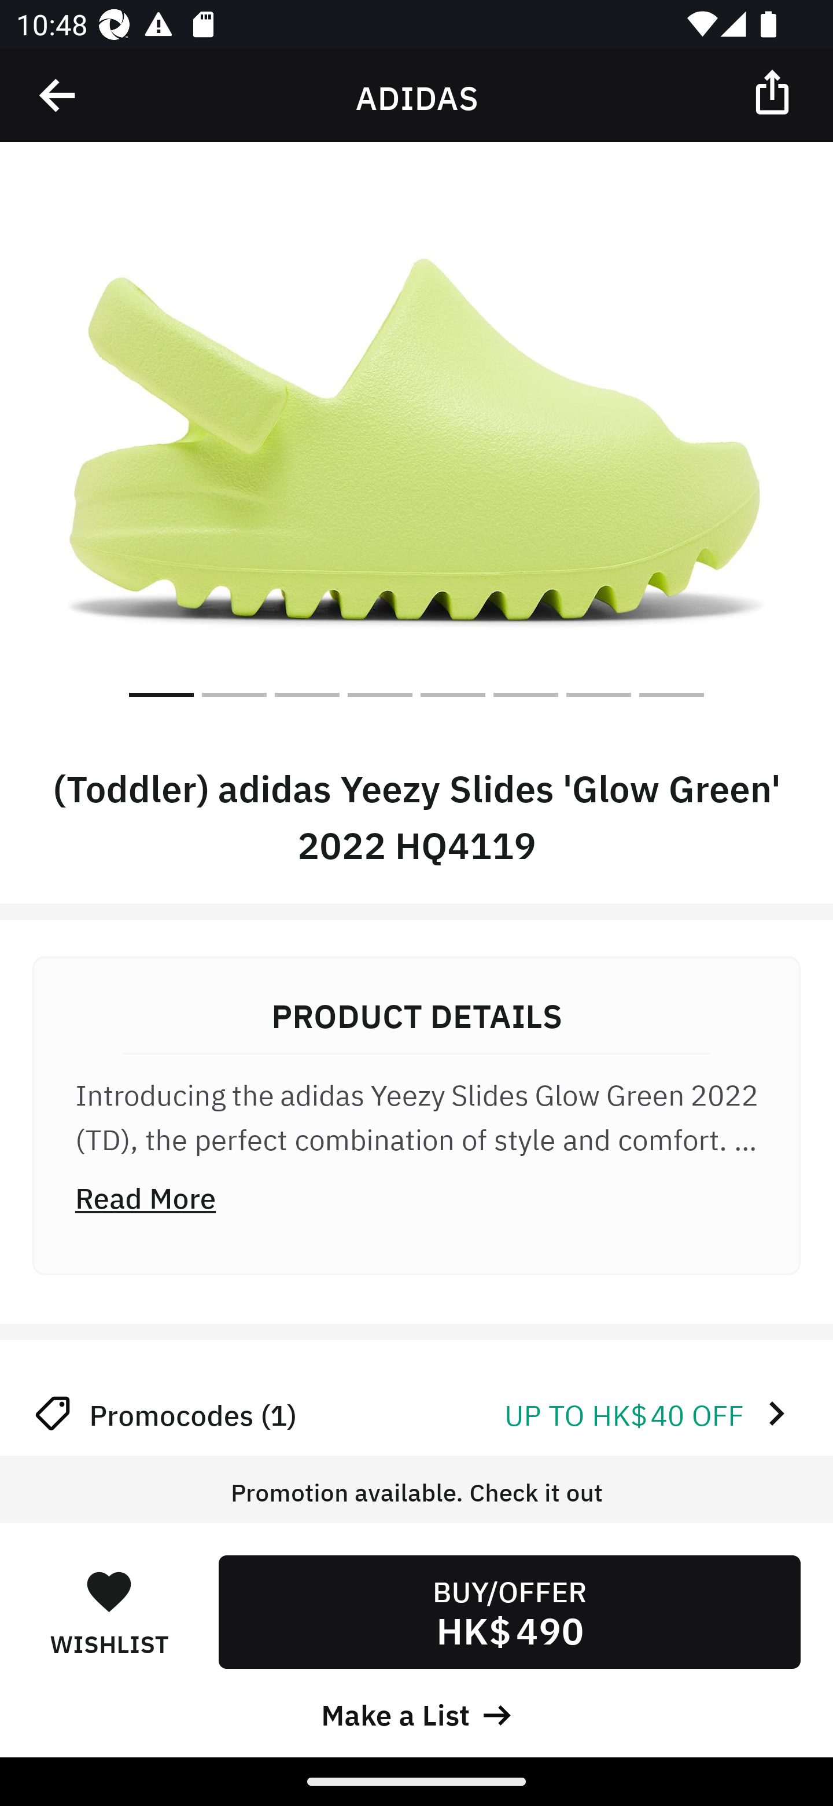  What do you see at coordinates (417, 1712) in the screenshot?
I see `Make a List` at bounding box center [417, 1712].